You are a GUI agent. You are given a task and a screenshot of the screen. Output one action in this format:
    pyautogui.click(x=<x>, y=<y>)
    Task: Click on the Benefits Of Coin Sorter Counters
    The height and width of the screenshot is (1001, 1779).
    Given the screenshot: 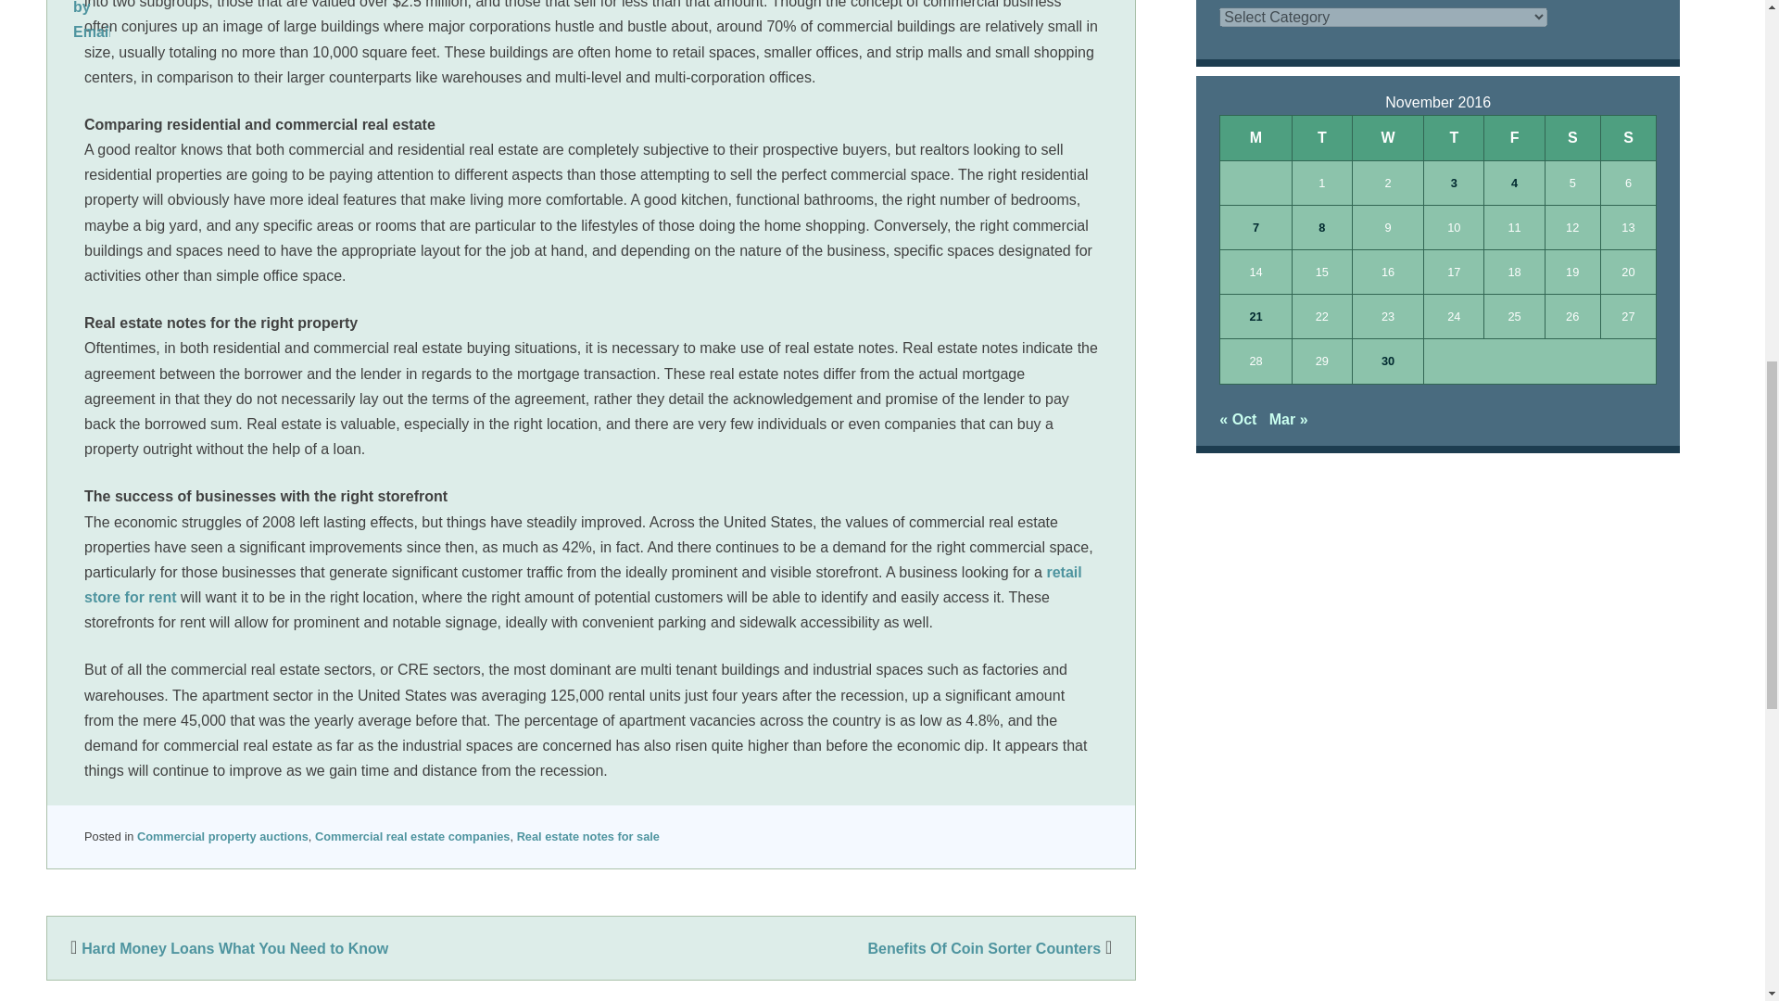 What is the action you would take?
    pyautogui.click(x=991, y=949)
    